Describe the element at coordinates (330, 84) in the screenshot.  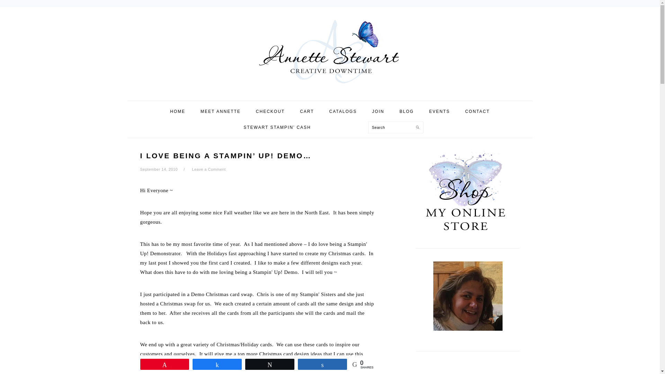
I see `Annette Stewart - Stampin' Up! Demonstrator` at that location.